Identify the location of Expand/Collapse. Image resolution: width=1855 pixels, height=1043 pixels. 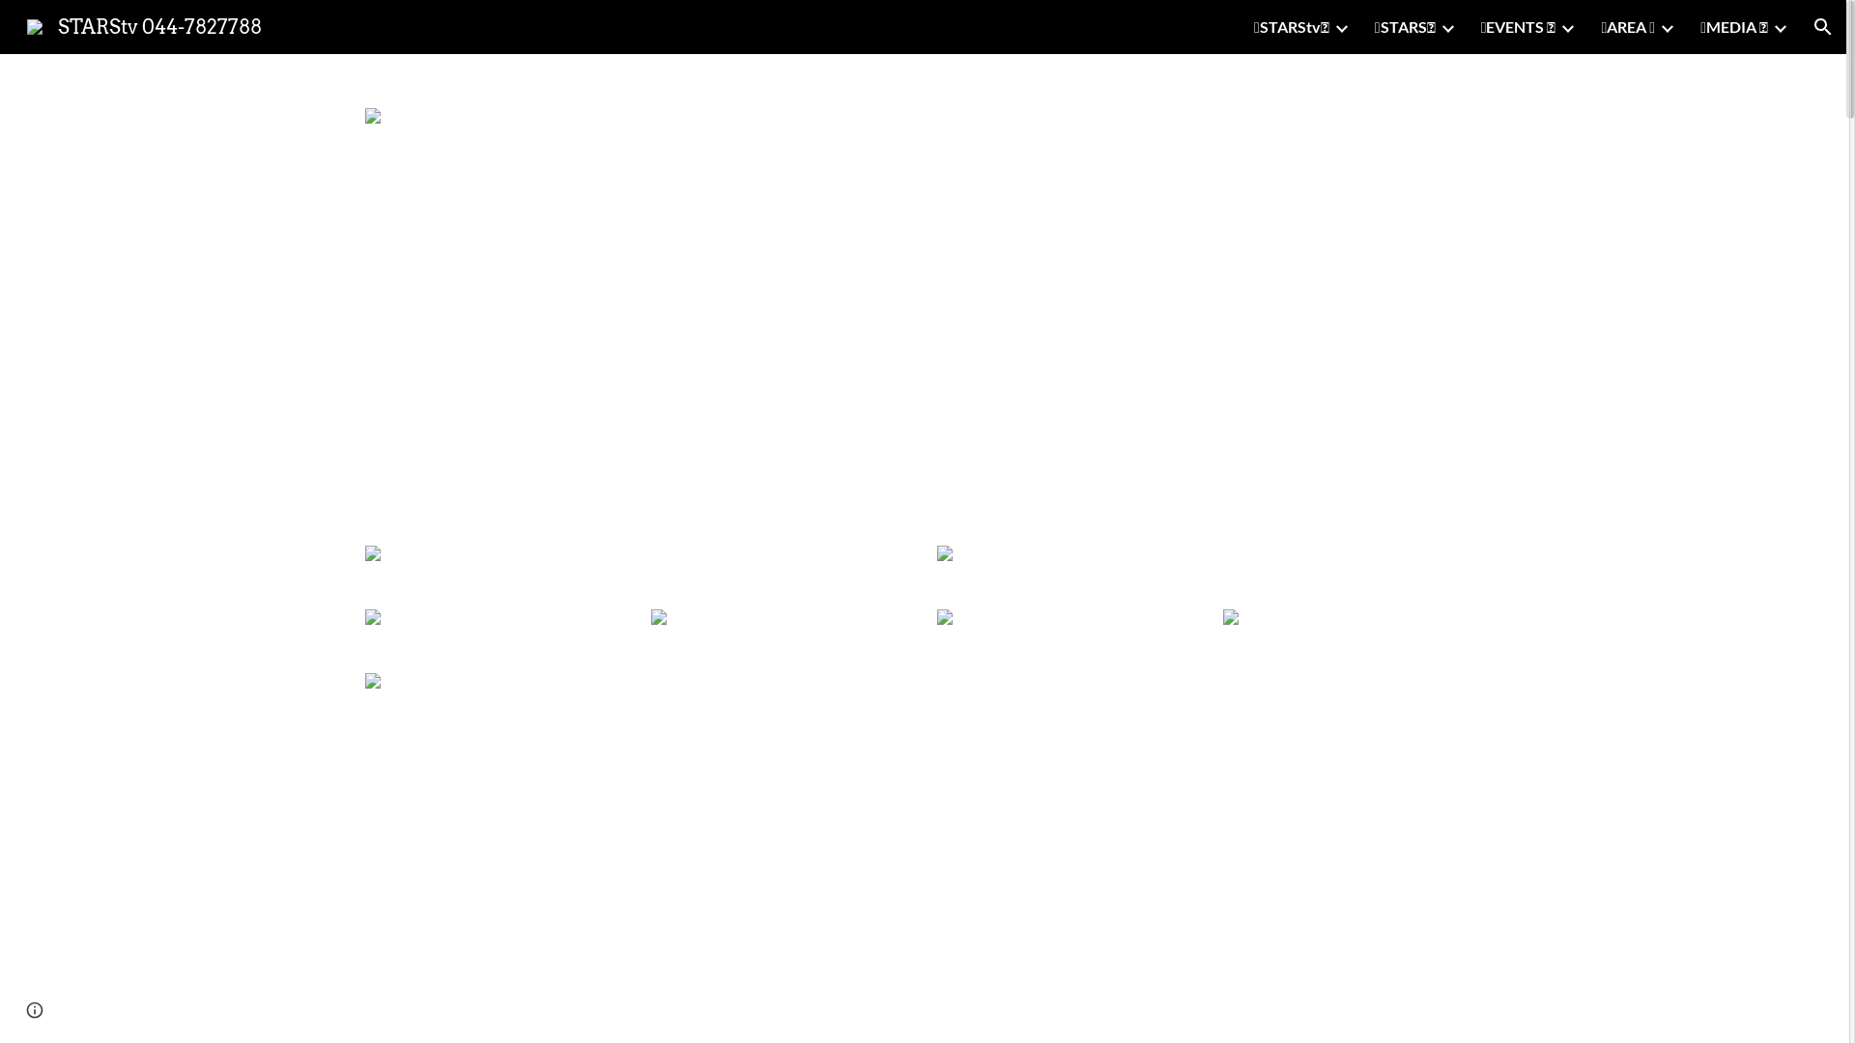
(1567, 27).